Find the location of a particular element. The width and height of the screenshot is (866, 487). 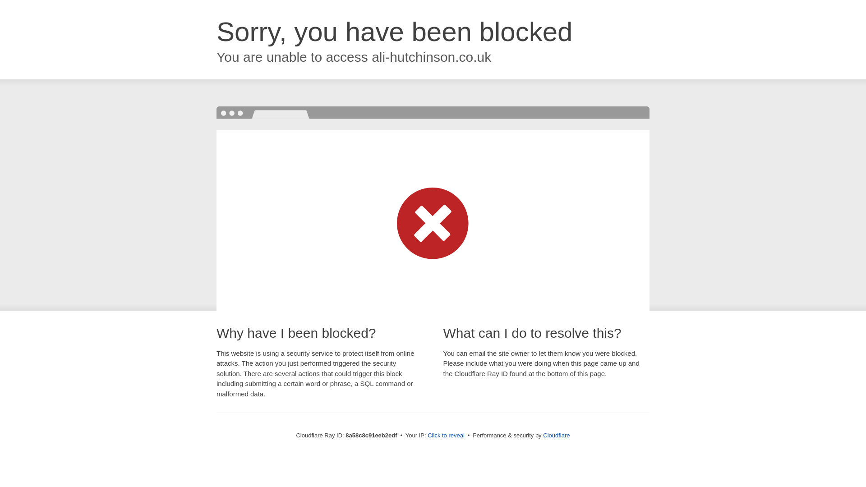

Cloudflare is located at coordinates (556, 435).